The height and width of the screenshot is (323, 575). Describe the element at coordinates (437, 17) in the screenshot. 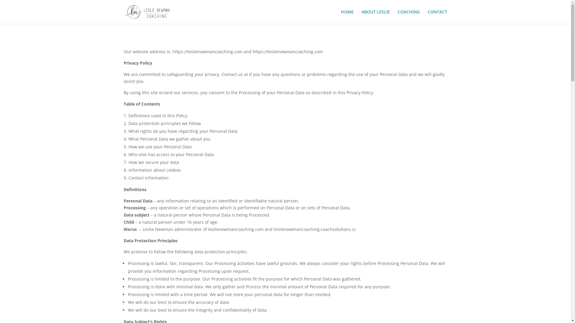

I see `CONTACT` at that location.